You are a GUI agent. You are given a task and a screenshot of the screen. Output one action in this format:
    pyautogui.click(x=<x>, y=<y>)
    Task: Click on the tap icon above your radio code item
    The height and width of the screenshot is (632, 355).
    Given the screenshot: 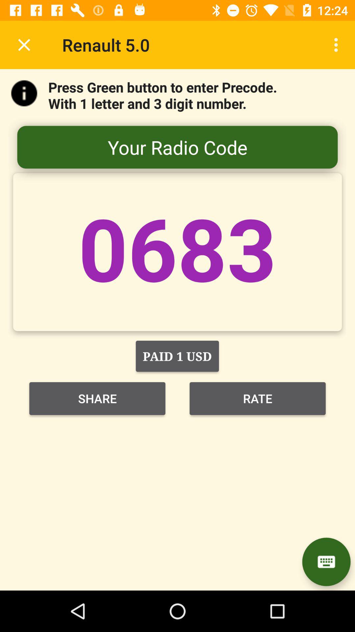 What is the action you would take?
    pyautogui.click(x=338, y=45)
    